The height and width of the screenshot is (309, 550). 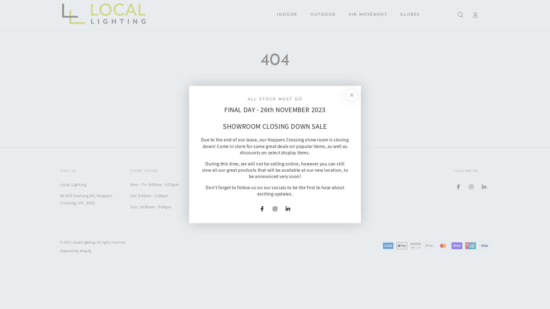 I want to click on Instagram, so click(x=275, y=209).